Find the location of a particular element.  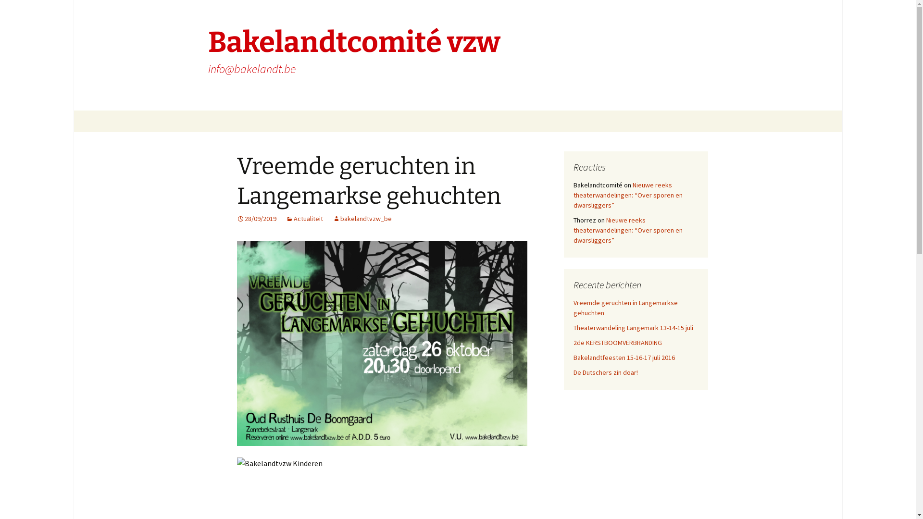

Theaterwandeling Langemark 13-14-15 juli is located at coordinates (633, 328).